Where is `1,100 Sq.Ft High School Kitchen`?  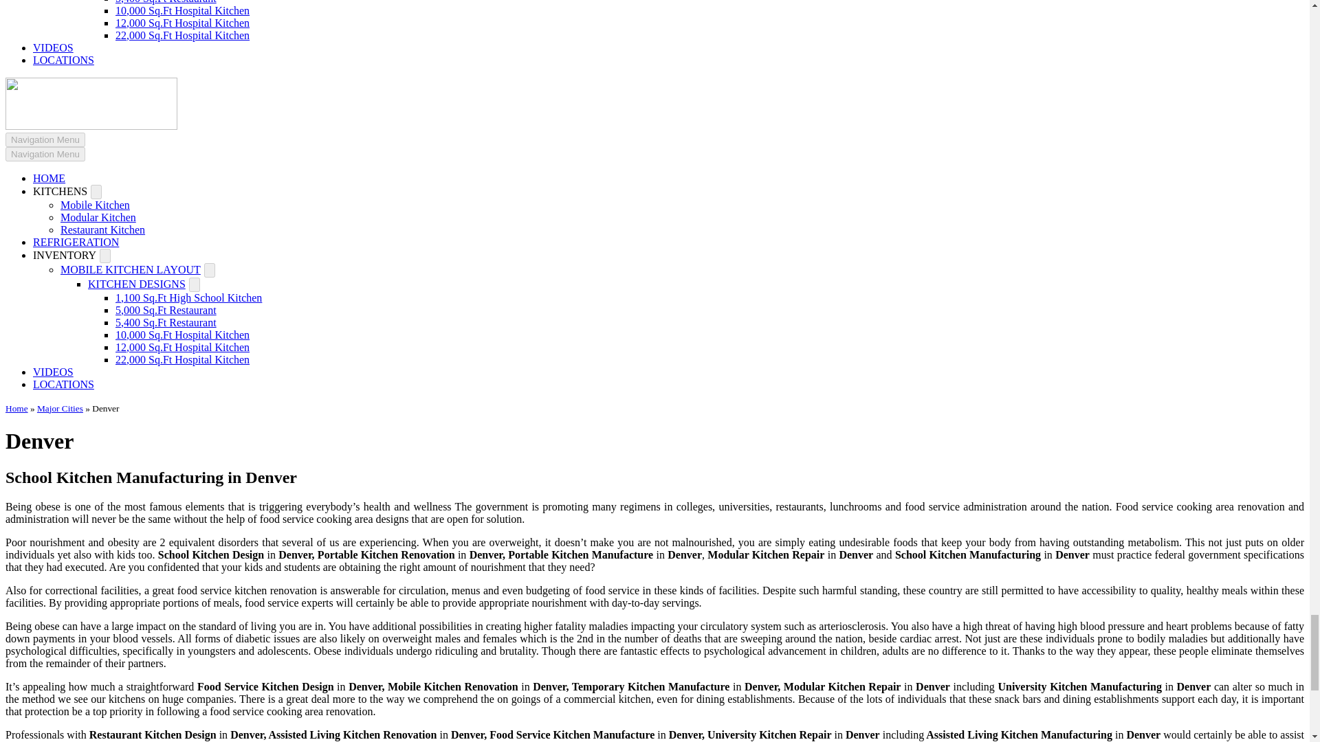 1,100 Sq.Ft High School Kitchen is located at coordinates (188, 297).